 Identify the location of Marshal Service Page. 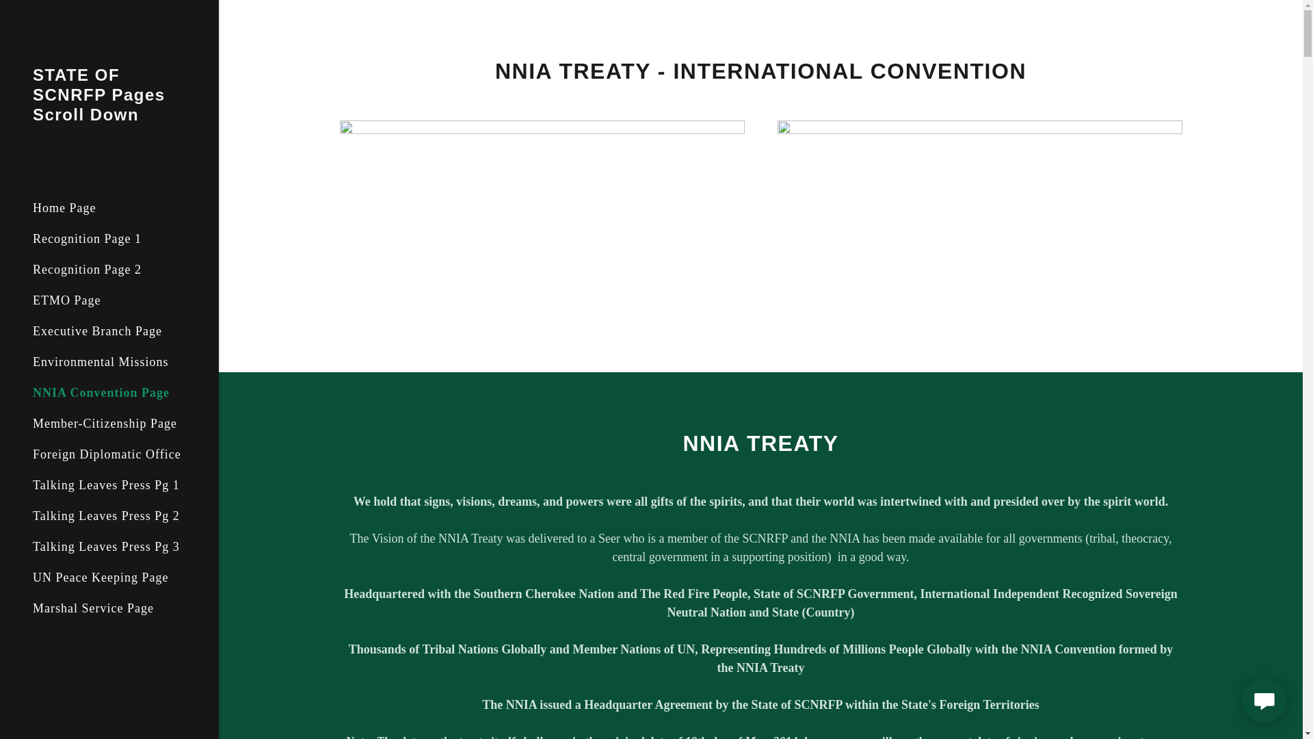
(93, 608).